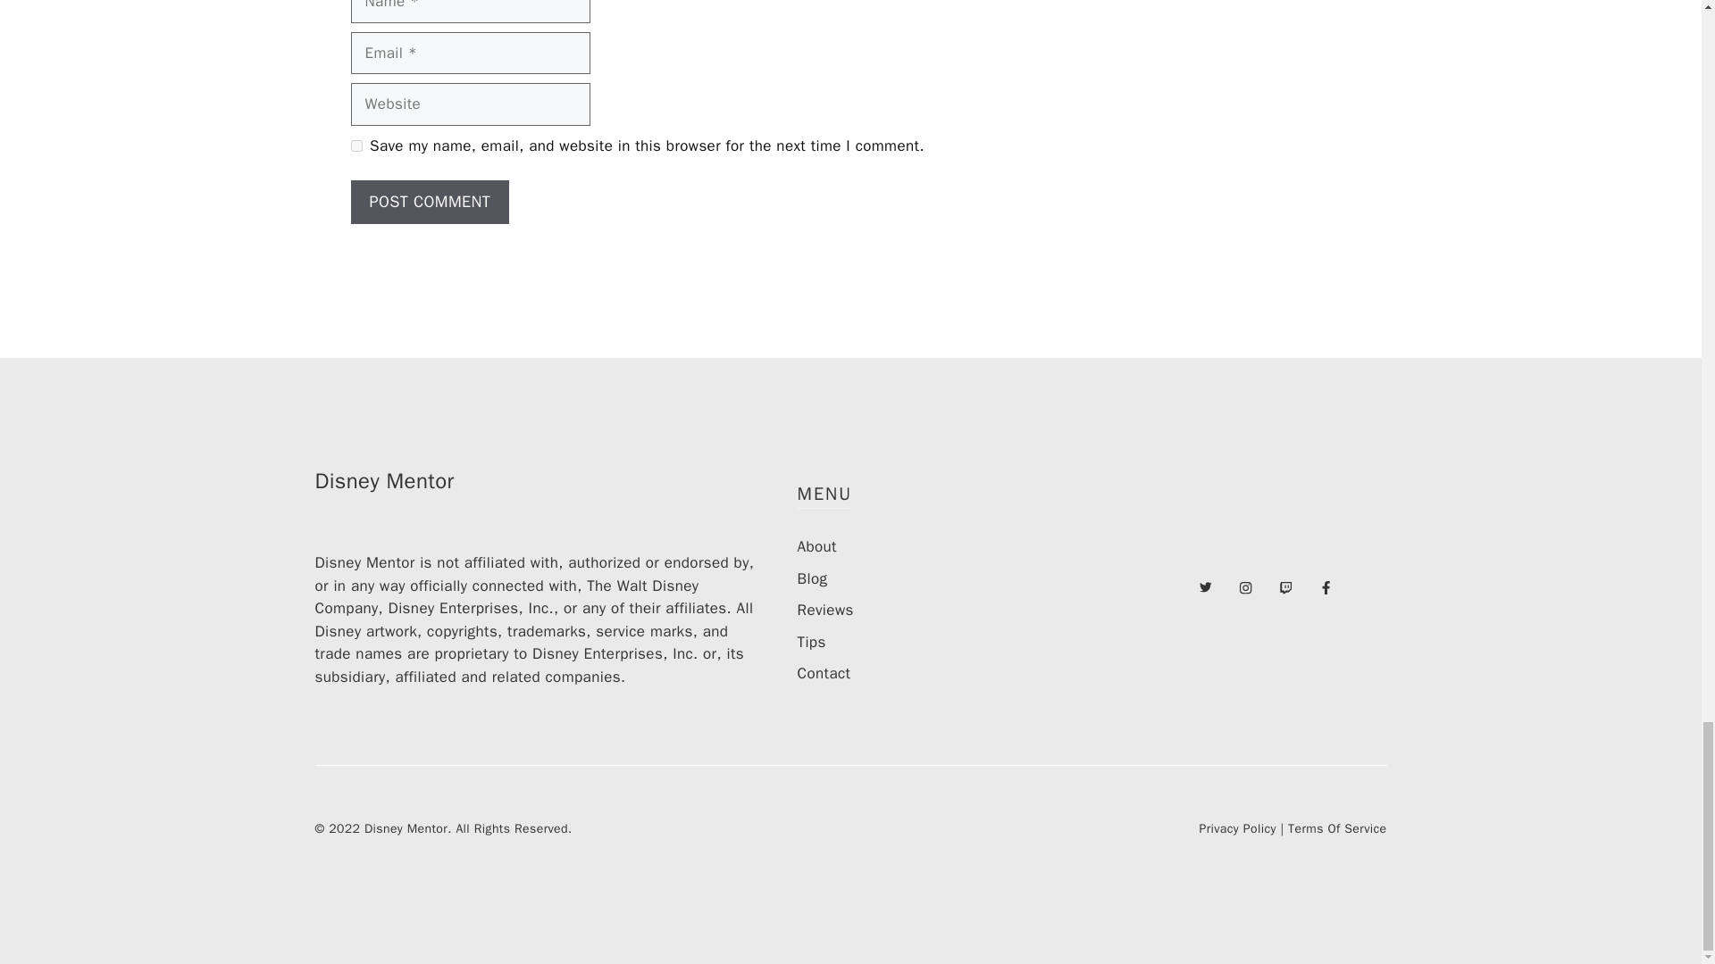 Image resolution: width=1715 pixels, height=964 pixels. Describe the element at coordinates (824, 673) in the screenshot. I see `Contact` at that location.